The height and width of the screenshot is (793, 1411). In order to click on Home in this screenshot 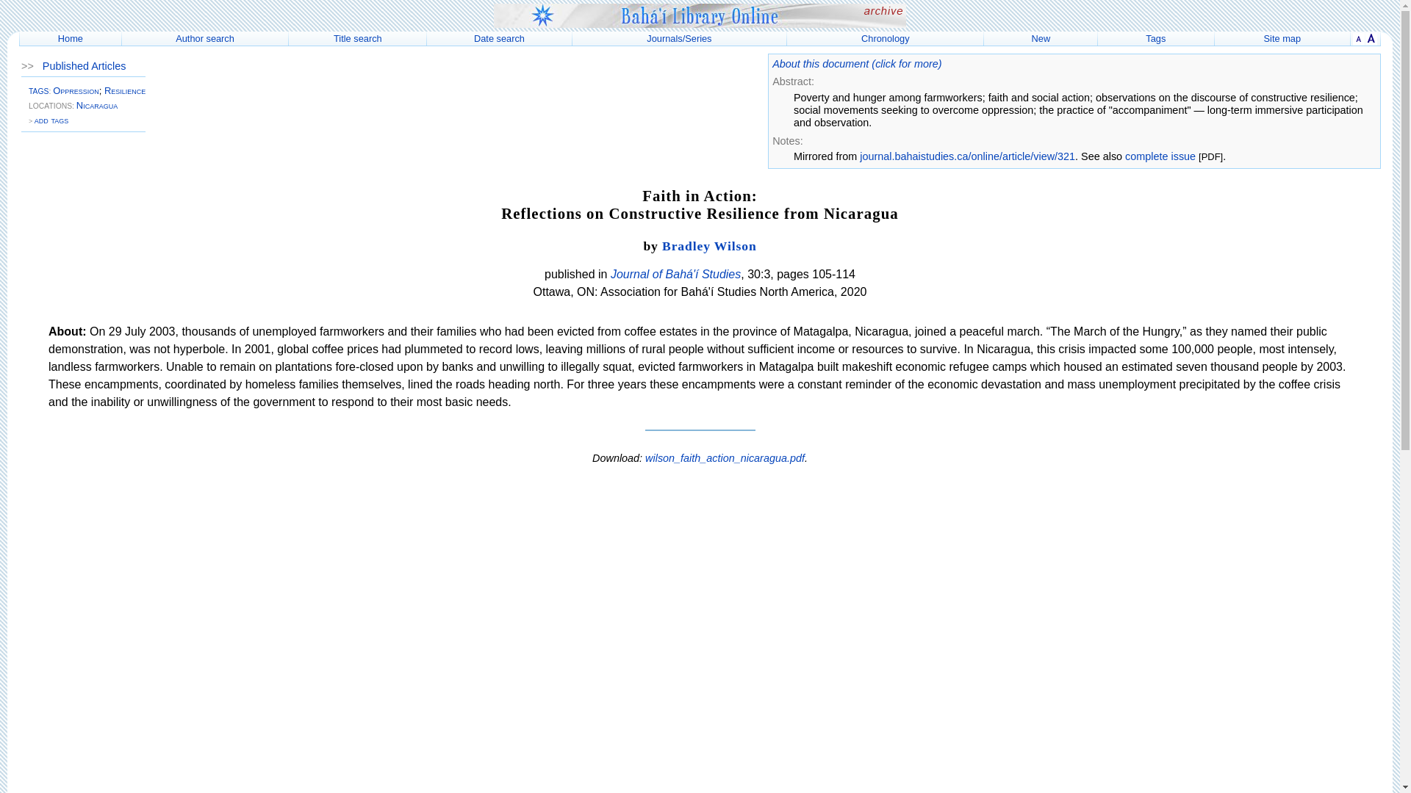, I will do `click(71, 38)`.